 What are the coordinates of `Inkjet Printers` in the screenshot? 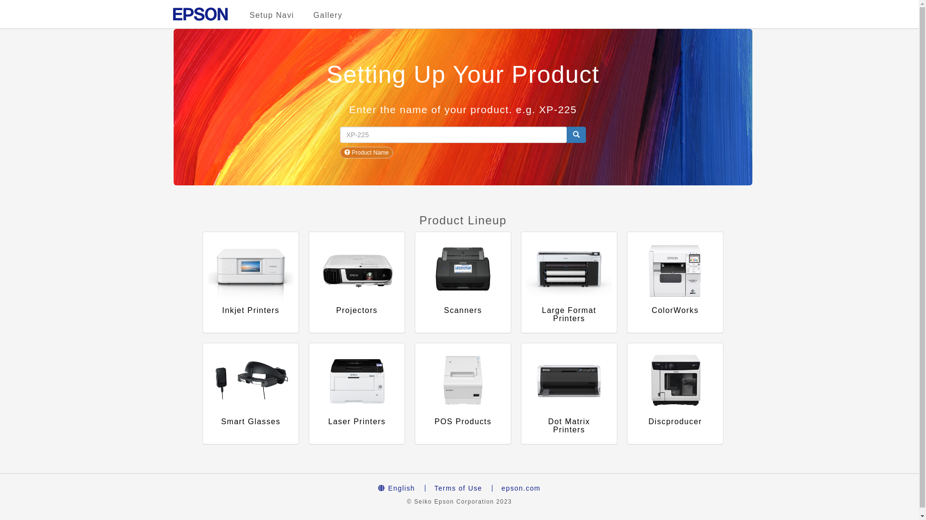 It's located at (251, 282).